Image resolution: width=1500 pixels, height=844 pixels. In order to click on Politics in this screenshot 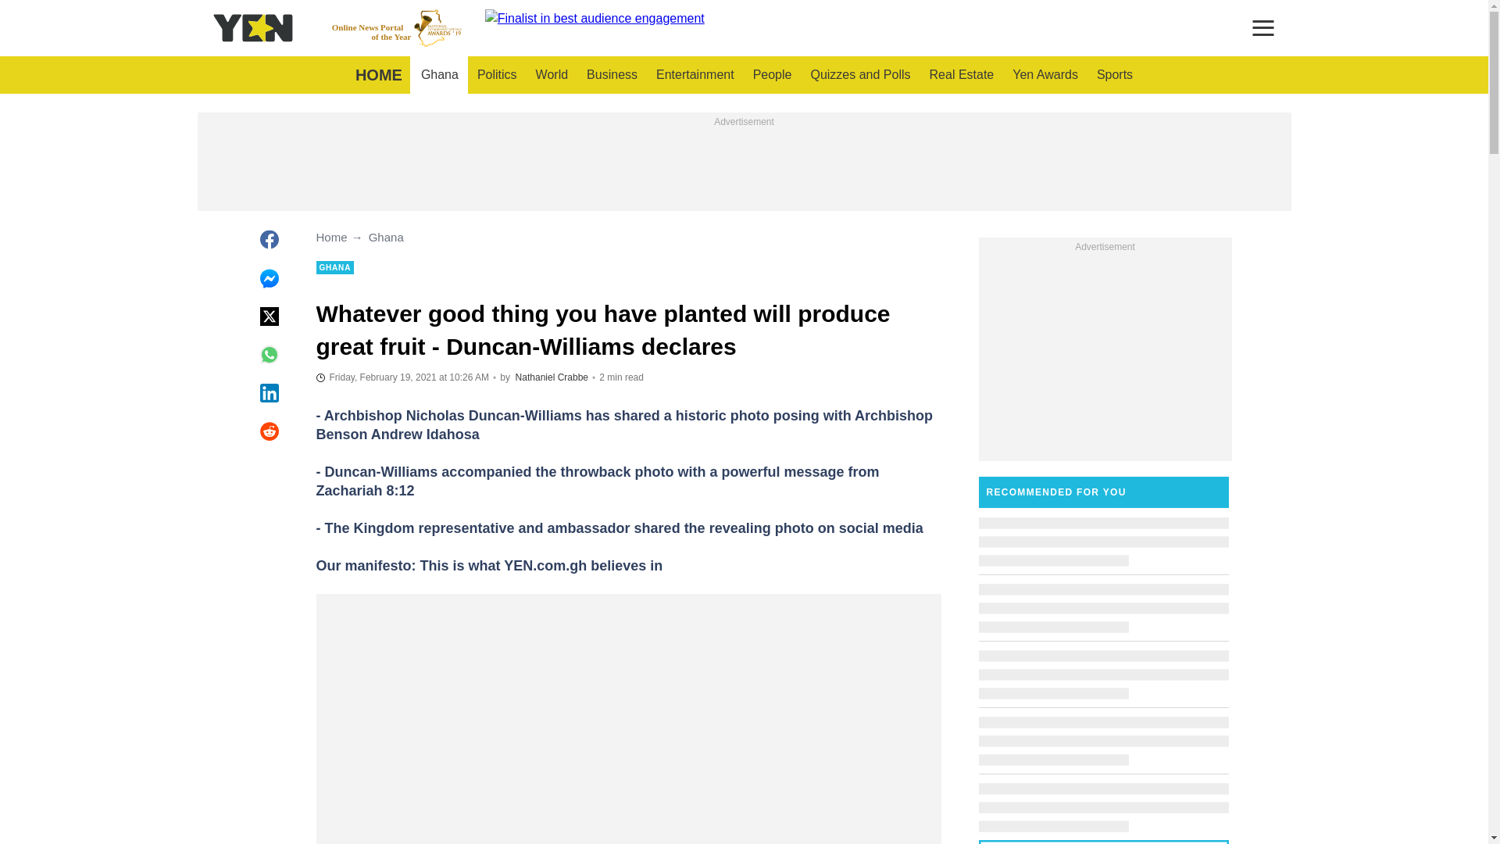, I will do `click(397, 28)`.